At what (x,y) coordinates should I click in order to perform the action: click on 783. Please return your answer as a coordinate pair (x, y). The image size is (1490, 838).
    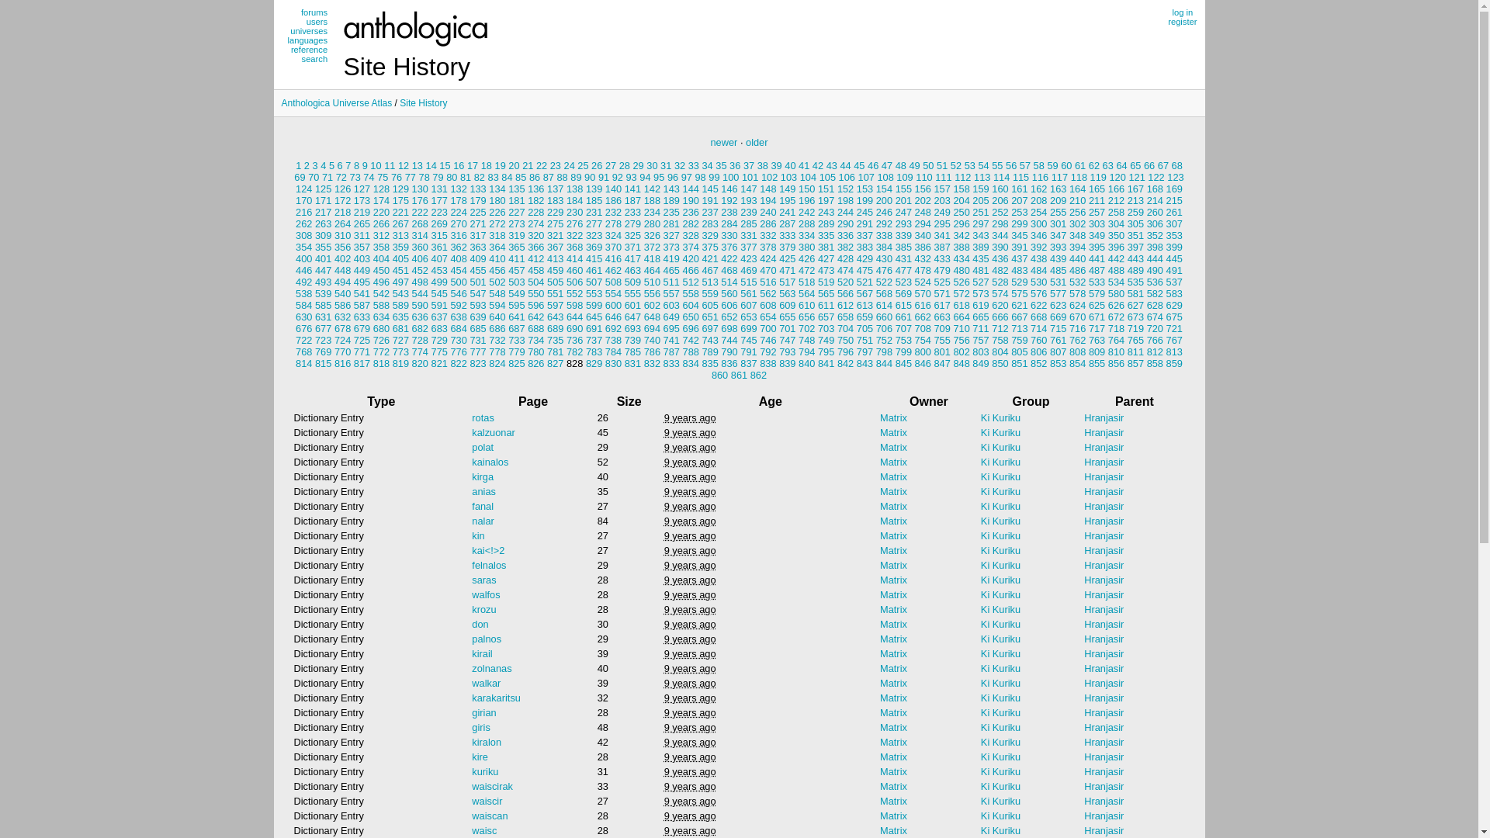
    Looking at the image, I should click on (594, 352).